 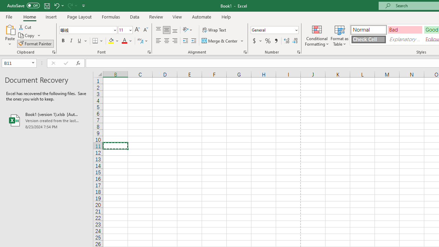 I want to click on Copy, so click(x=27, y=36).